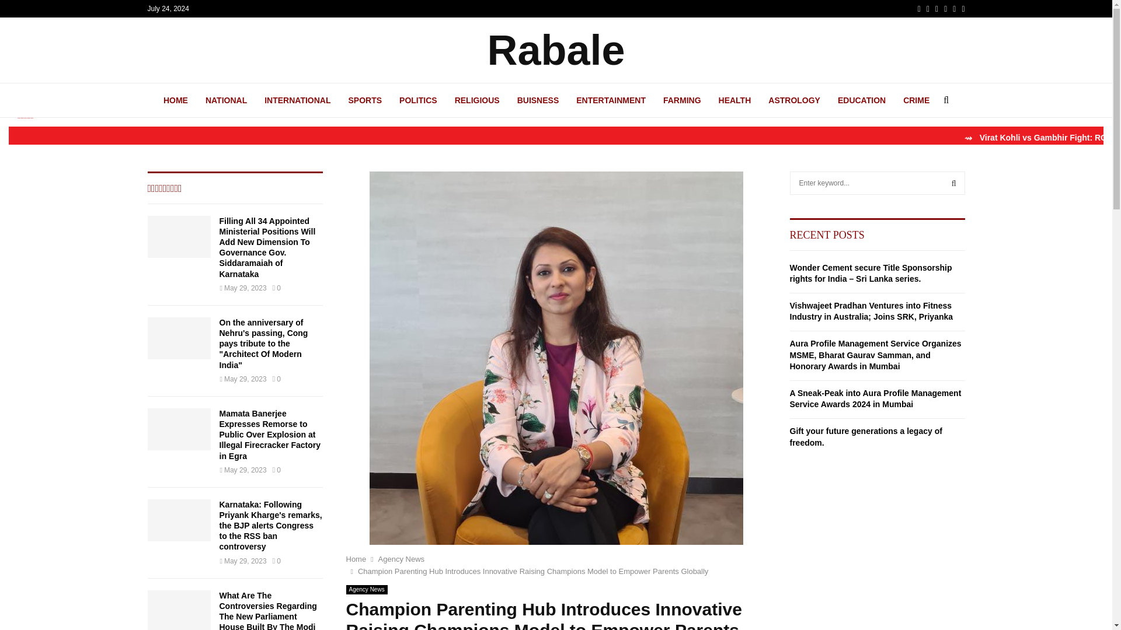 The height and width of the screenshot is (630, 1121). Describe the element at coordinates (555, 50) in the screenshot. I see `Rabale` at that location.